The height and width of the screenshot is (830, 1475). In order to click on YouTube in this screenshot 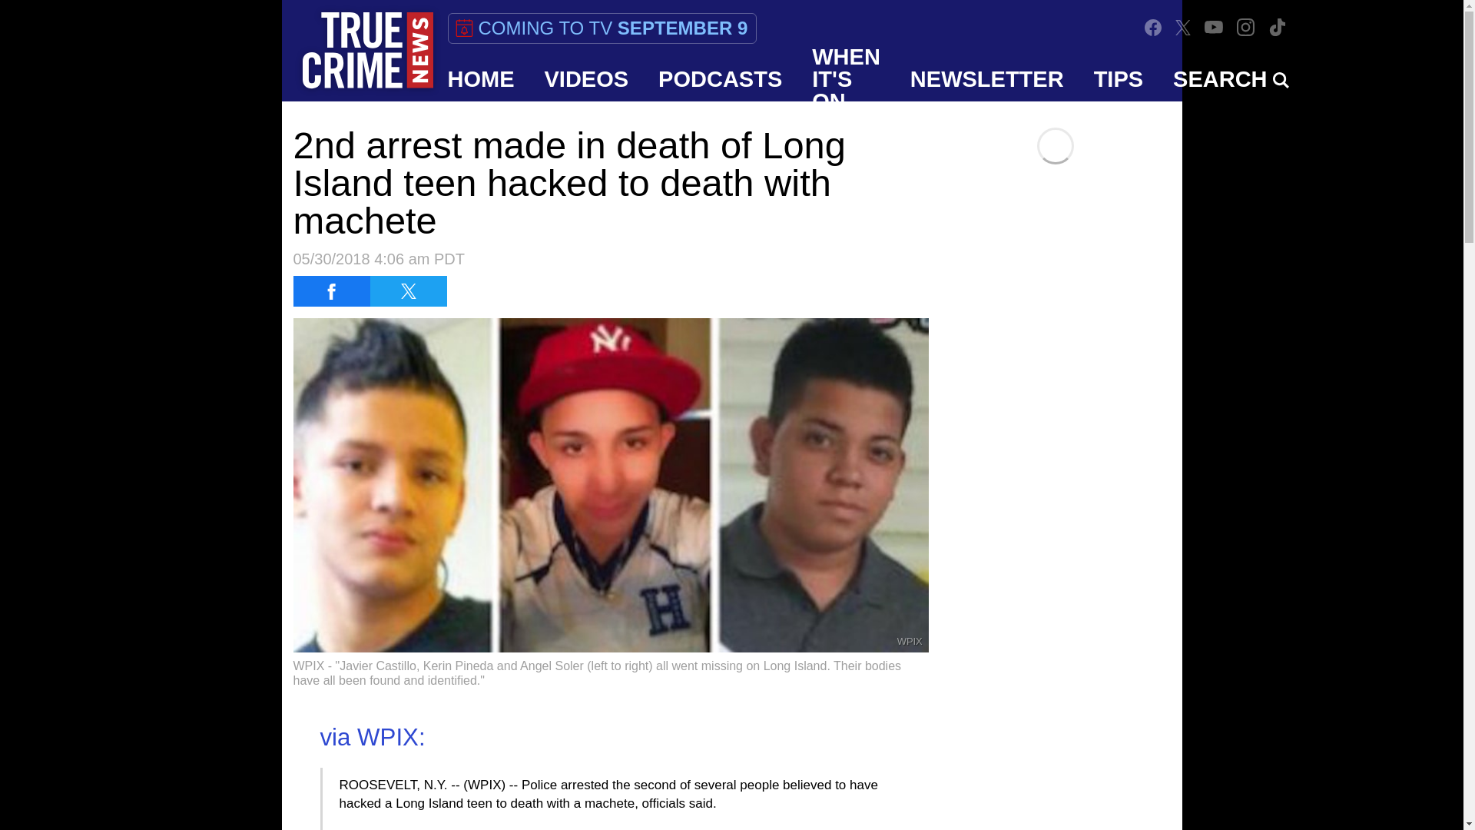, I will do `click(1214, 27)`.